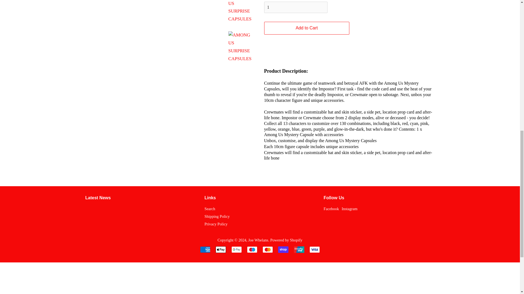  Describe the element at coordinates (331, 209) in the screenshot. I see `Joe Whelans on Facebook` at that location.